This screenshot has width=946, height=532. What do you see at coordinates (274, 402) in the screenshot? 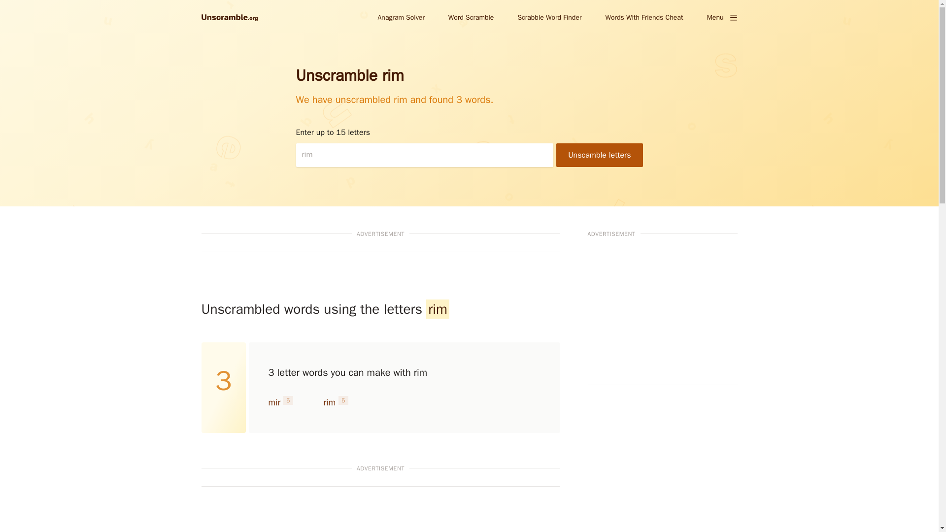
I see `mir` at bounding box center [274, 402].